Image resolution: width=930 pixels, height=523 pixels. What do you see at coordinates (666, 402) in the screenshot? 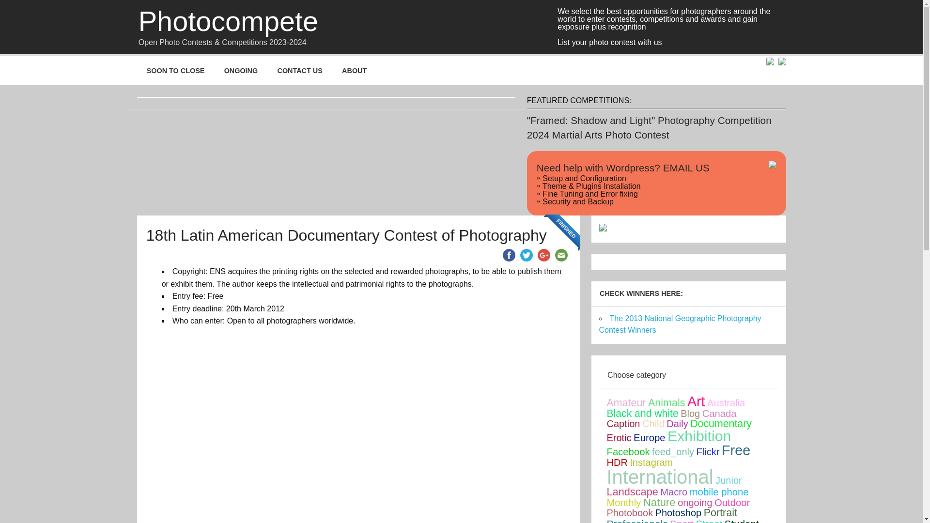
I see `Animals` at bounding box center [666, 402].